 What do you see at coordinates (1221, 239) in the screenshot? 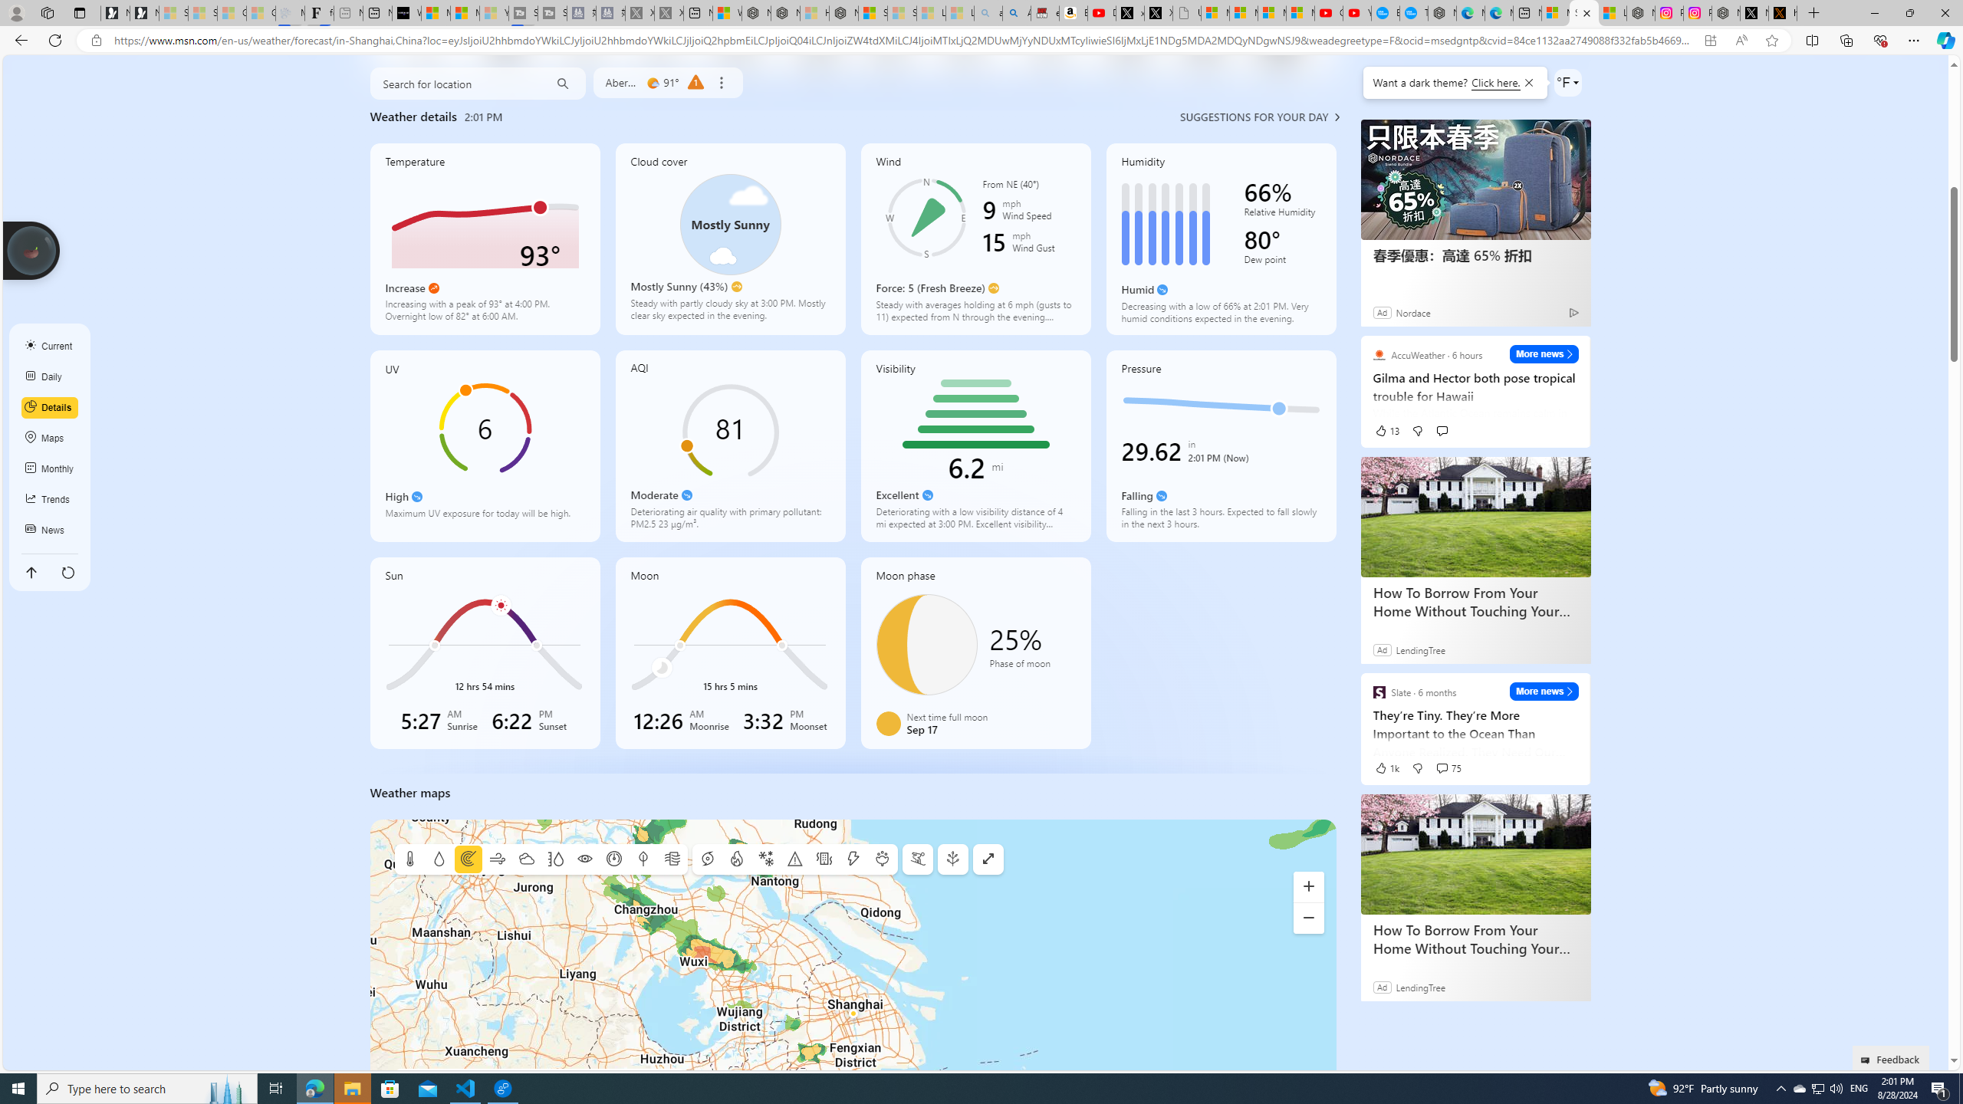
I see `Humidity` at bounding box center [1221, 239].